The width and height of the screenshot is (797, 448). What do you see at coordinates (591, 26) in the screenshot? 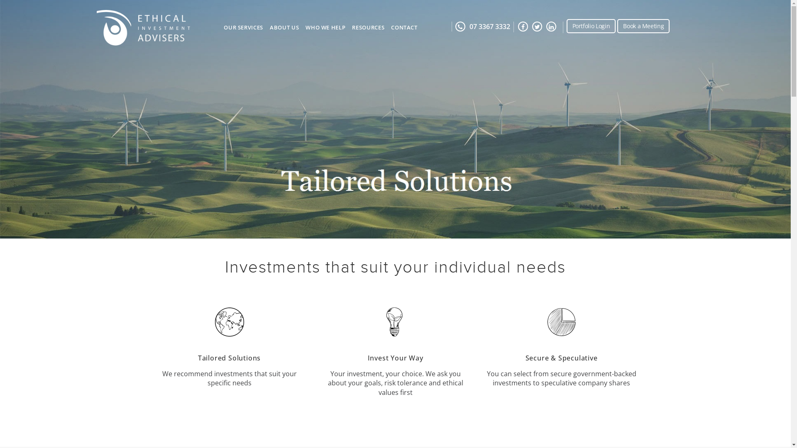
I see `Portfolio Login` at bounding box center [591, 26].